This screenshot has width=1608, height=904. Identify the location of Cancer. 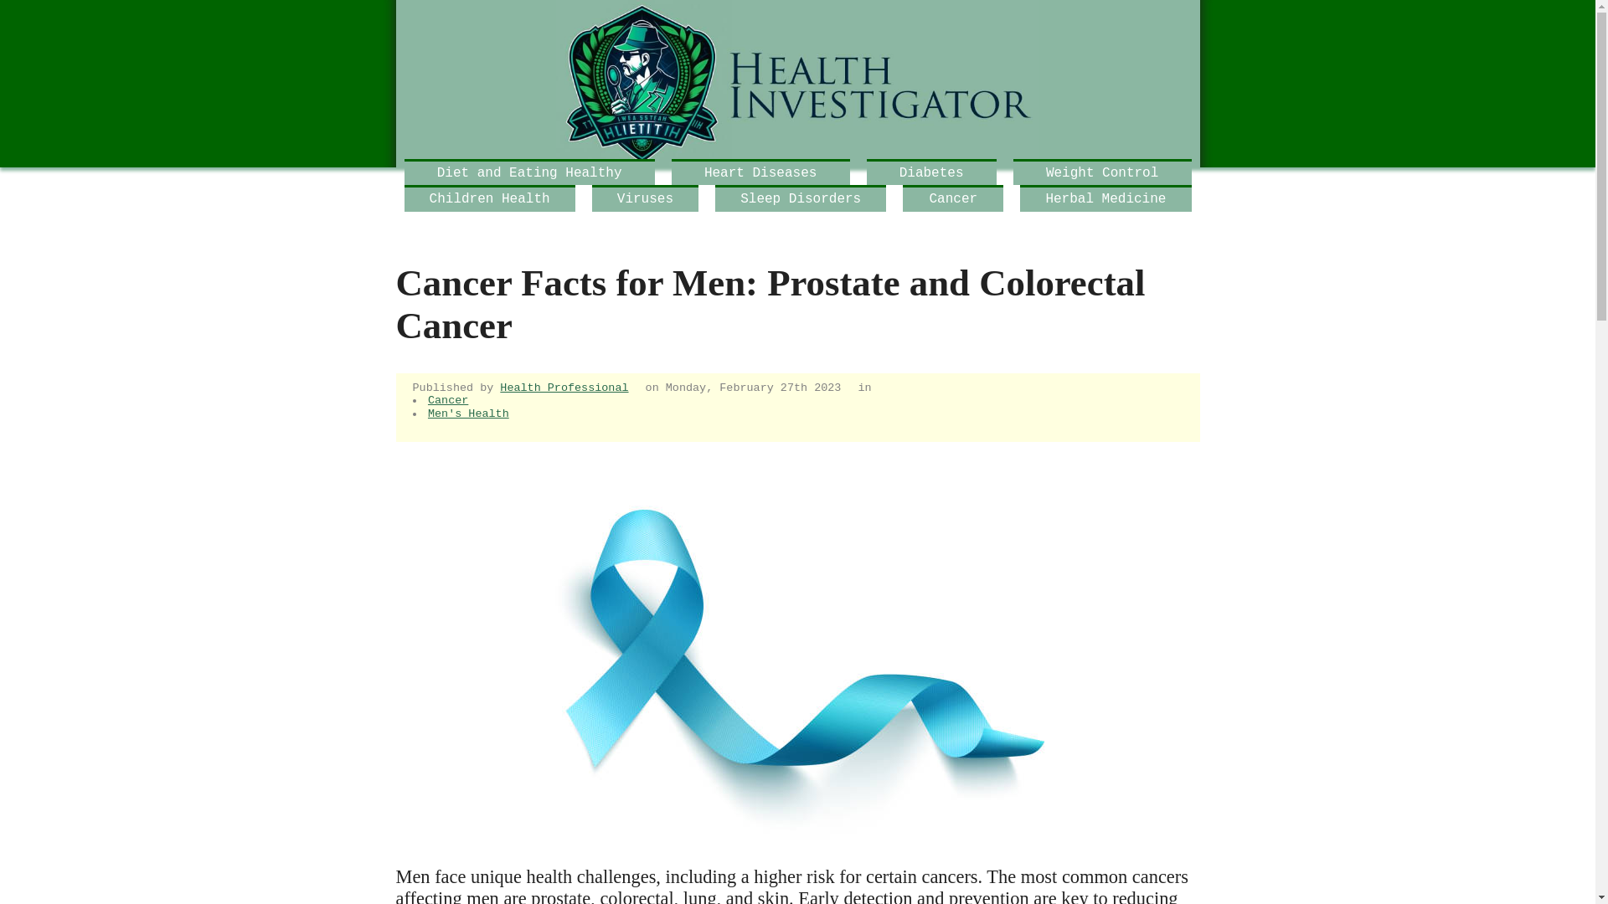
(953, 198).